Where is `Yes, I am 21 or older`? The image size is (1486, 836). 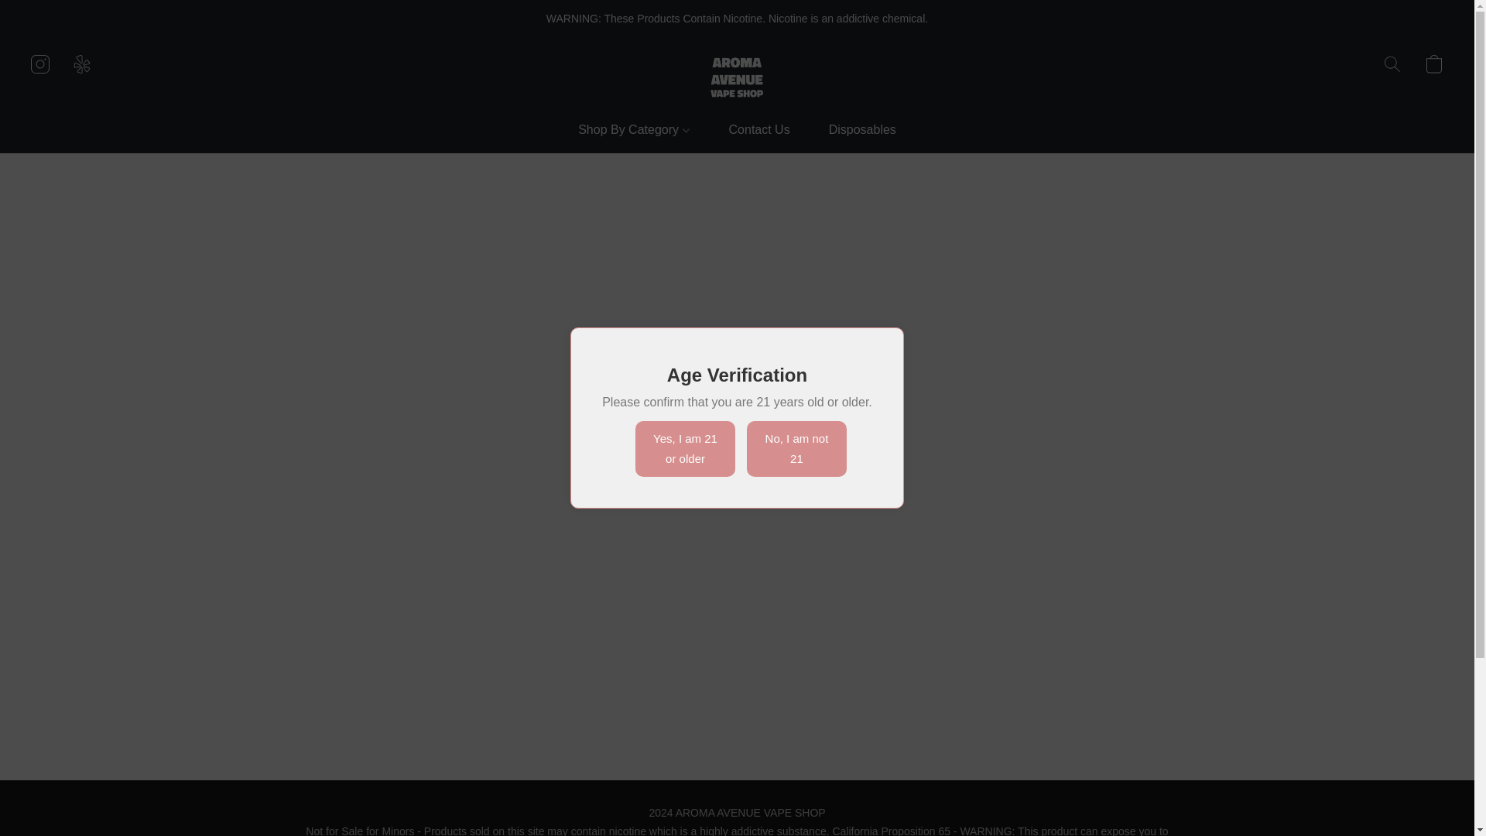
Yes, I am 21 or older is located at coordinates (686, 449).